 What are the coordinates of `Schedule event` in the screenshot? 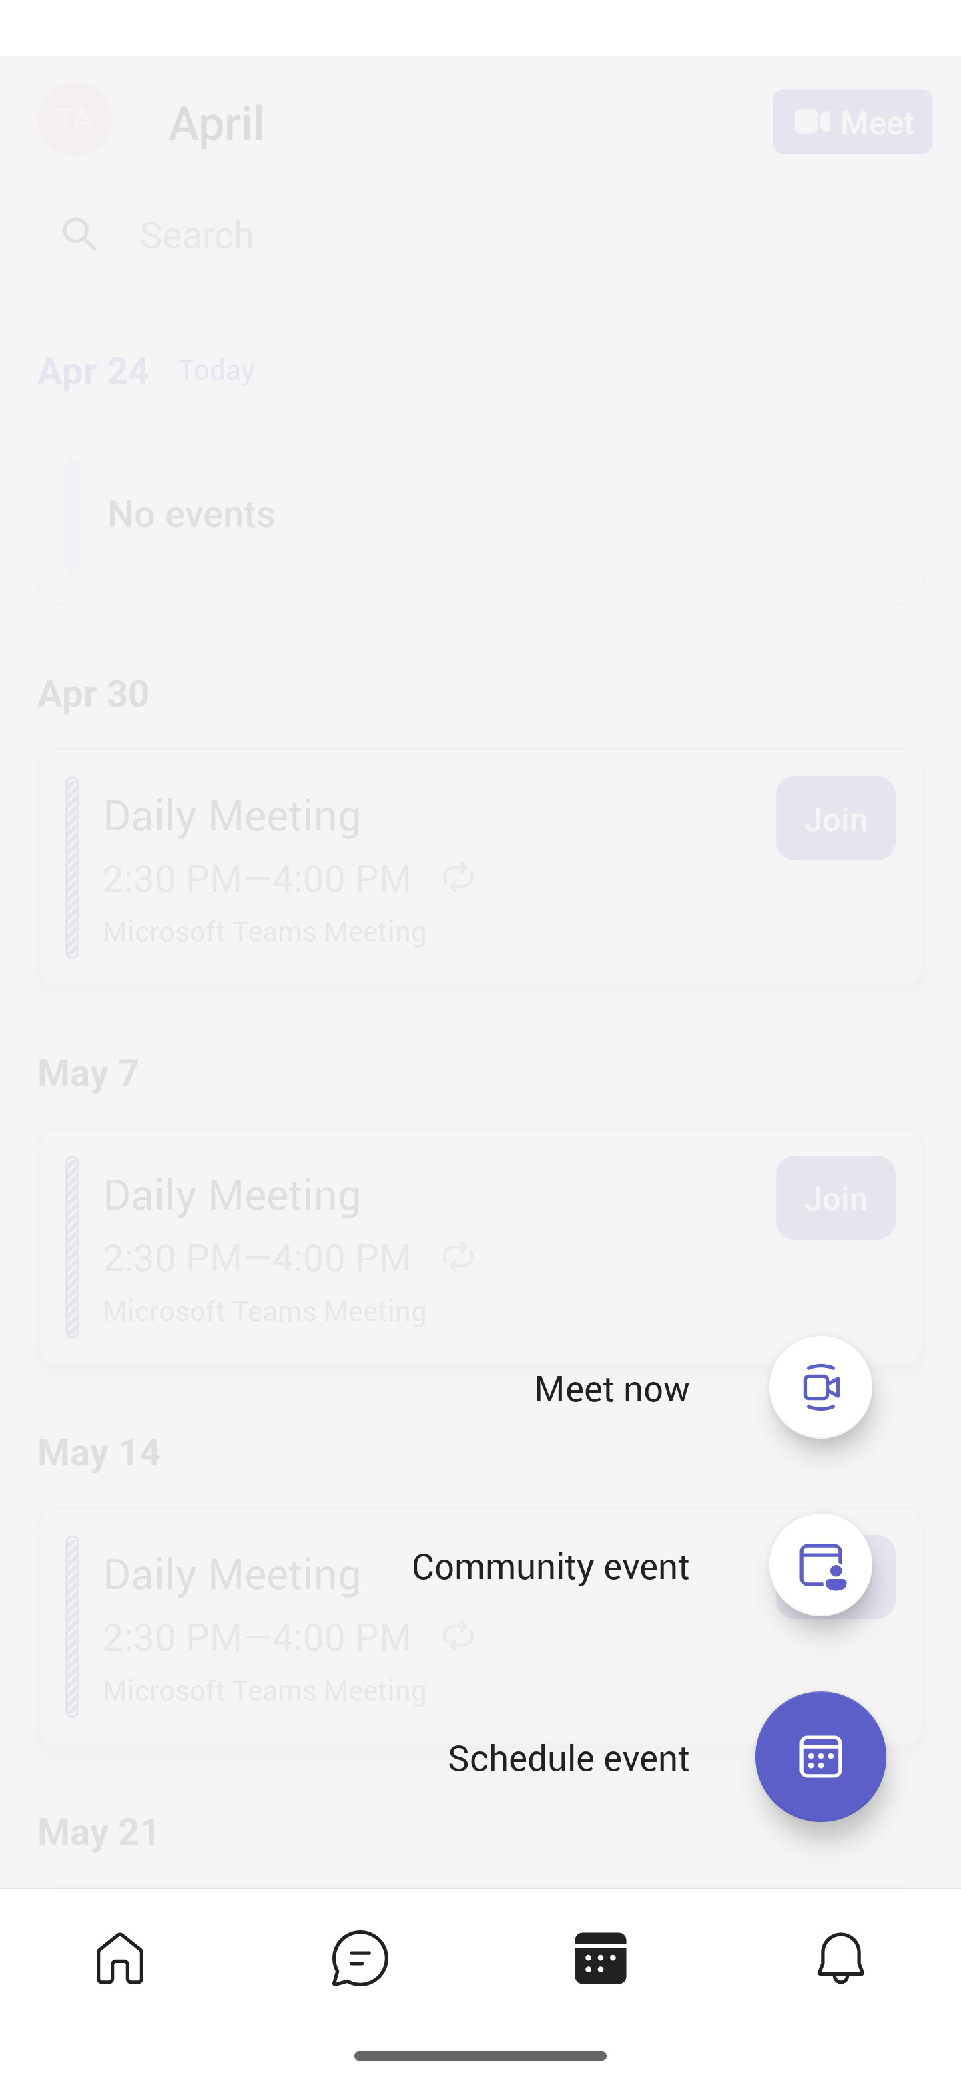 It's located at (820, 1757).